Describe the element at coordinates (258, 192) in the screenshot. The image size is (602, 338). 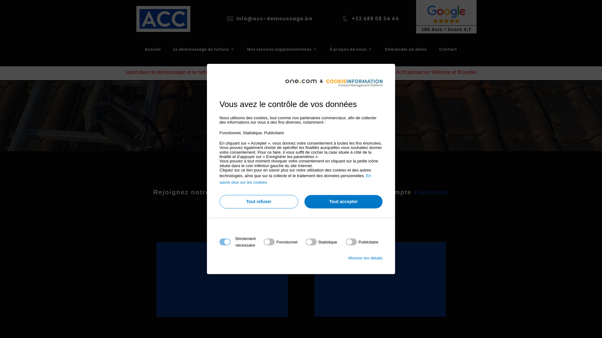
I see `Instagram` at that location.